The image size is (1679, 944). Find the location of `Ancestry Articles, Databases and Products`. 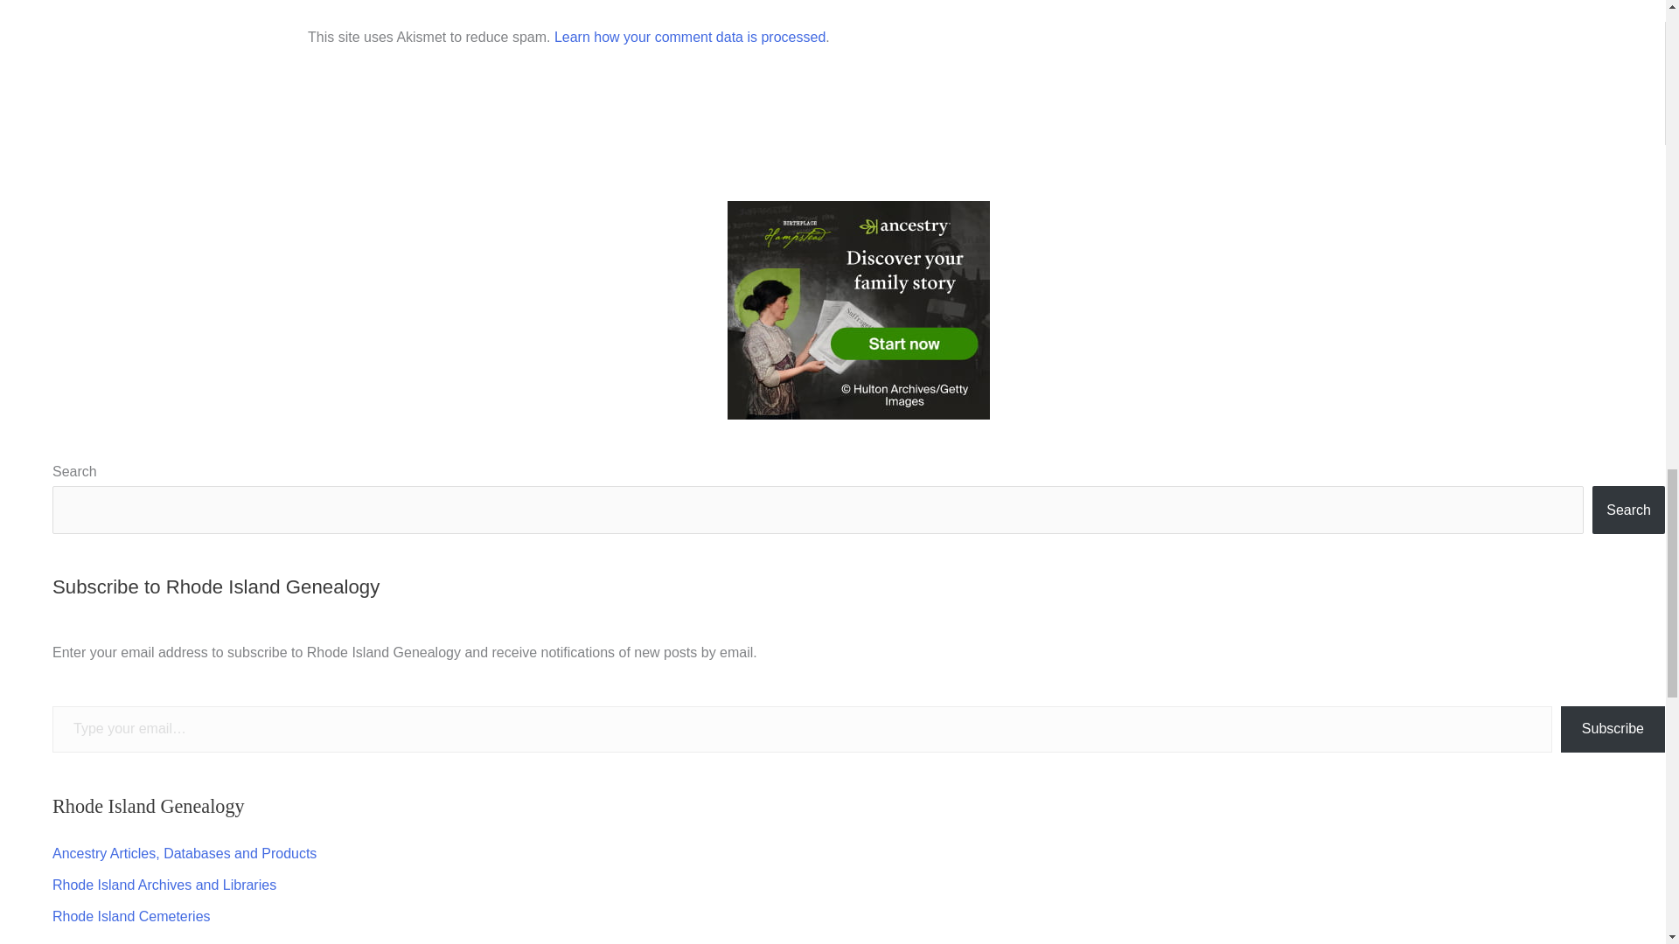

Ancestry Articles, Databases and Products is located at coordinates (184, 853).